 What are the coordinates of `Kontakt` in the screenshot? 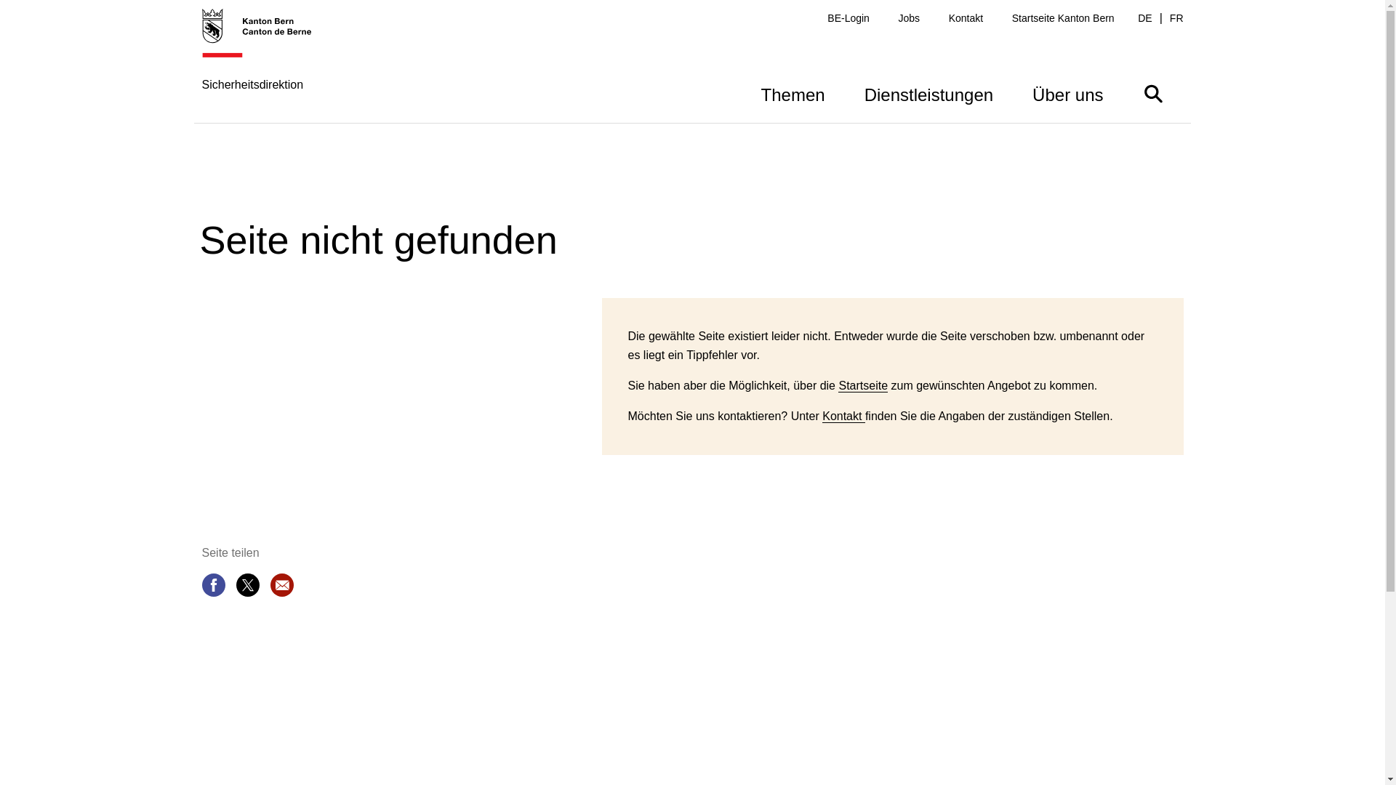 It's located at (966, 19).